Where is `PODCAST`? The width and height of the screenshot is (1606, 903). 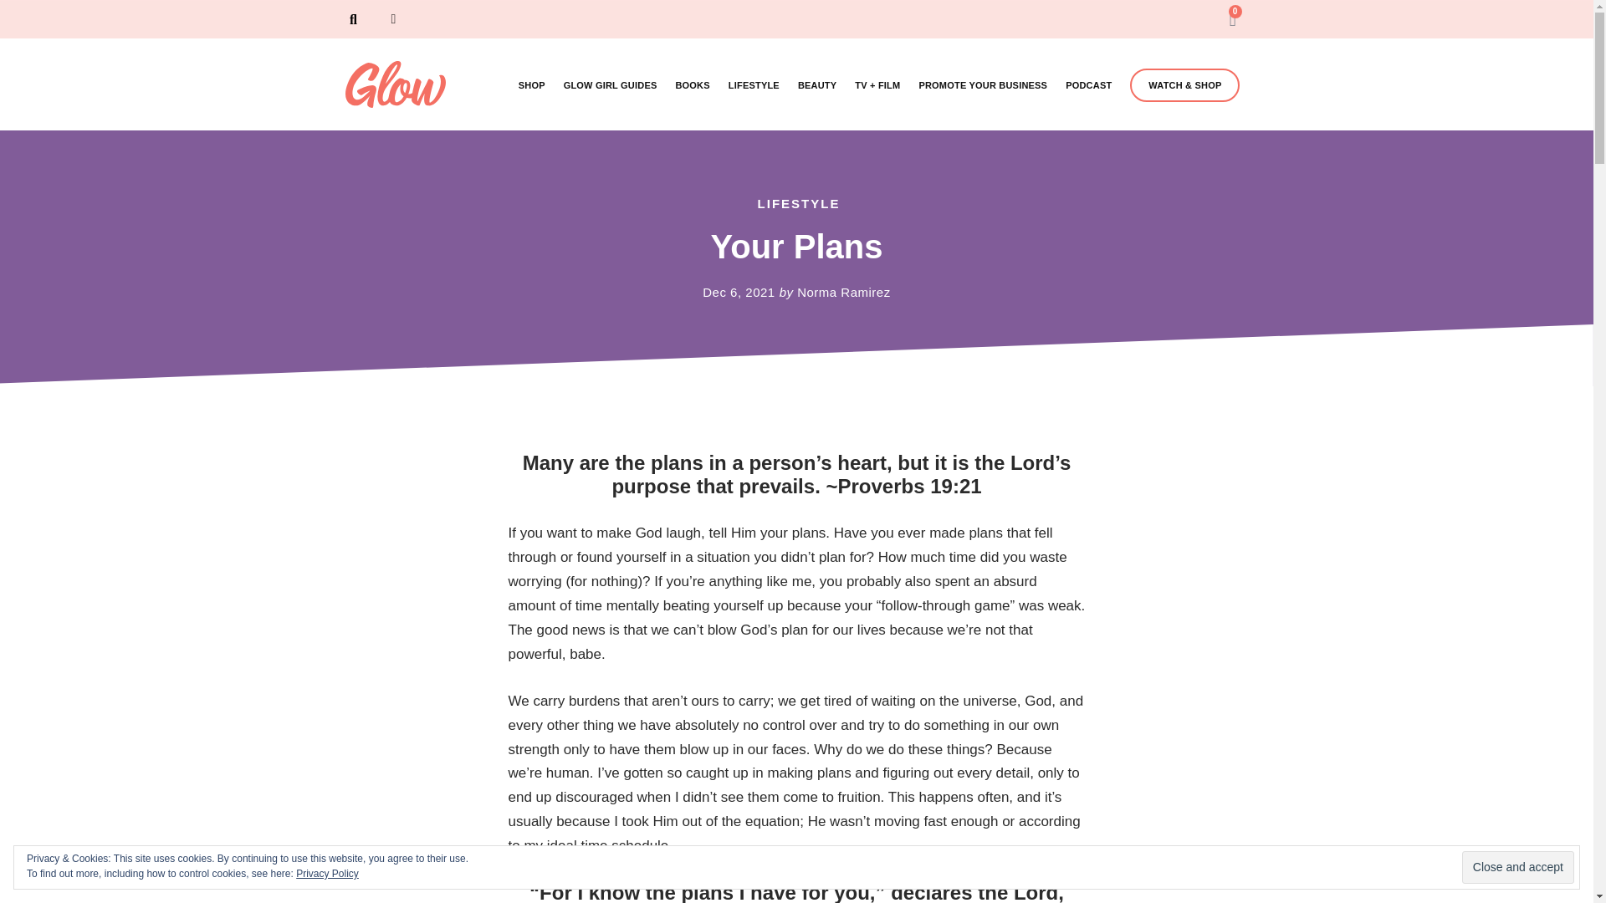 PODCAST is located at coordinates (1088, 85).